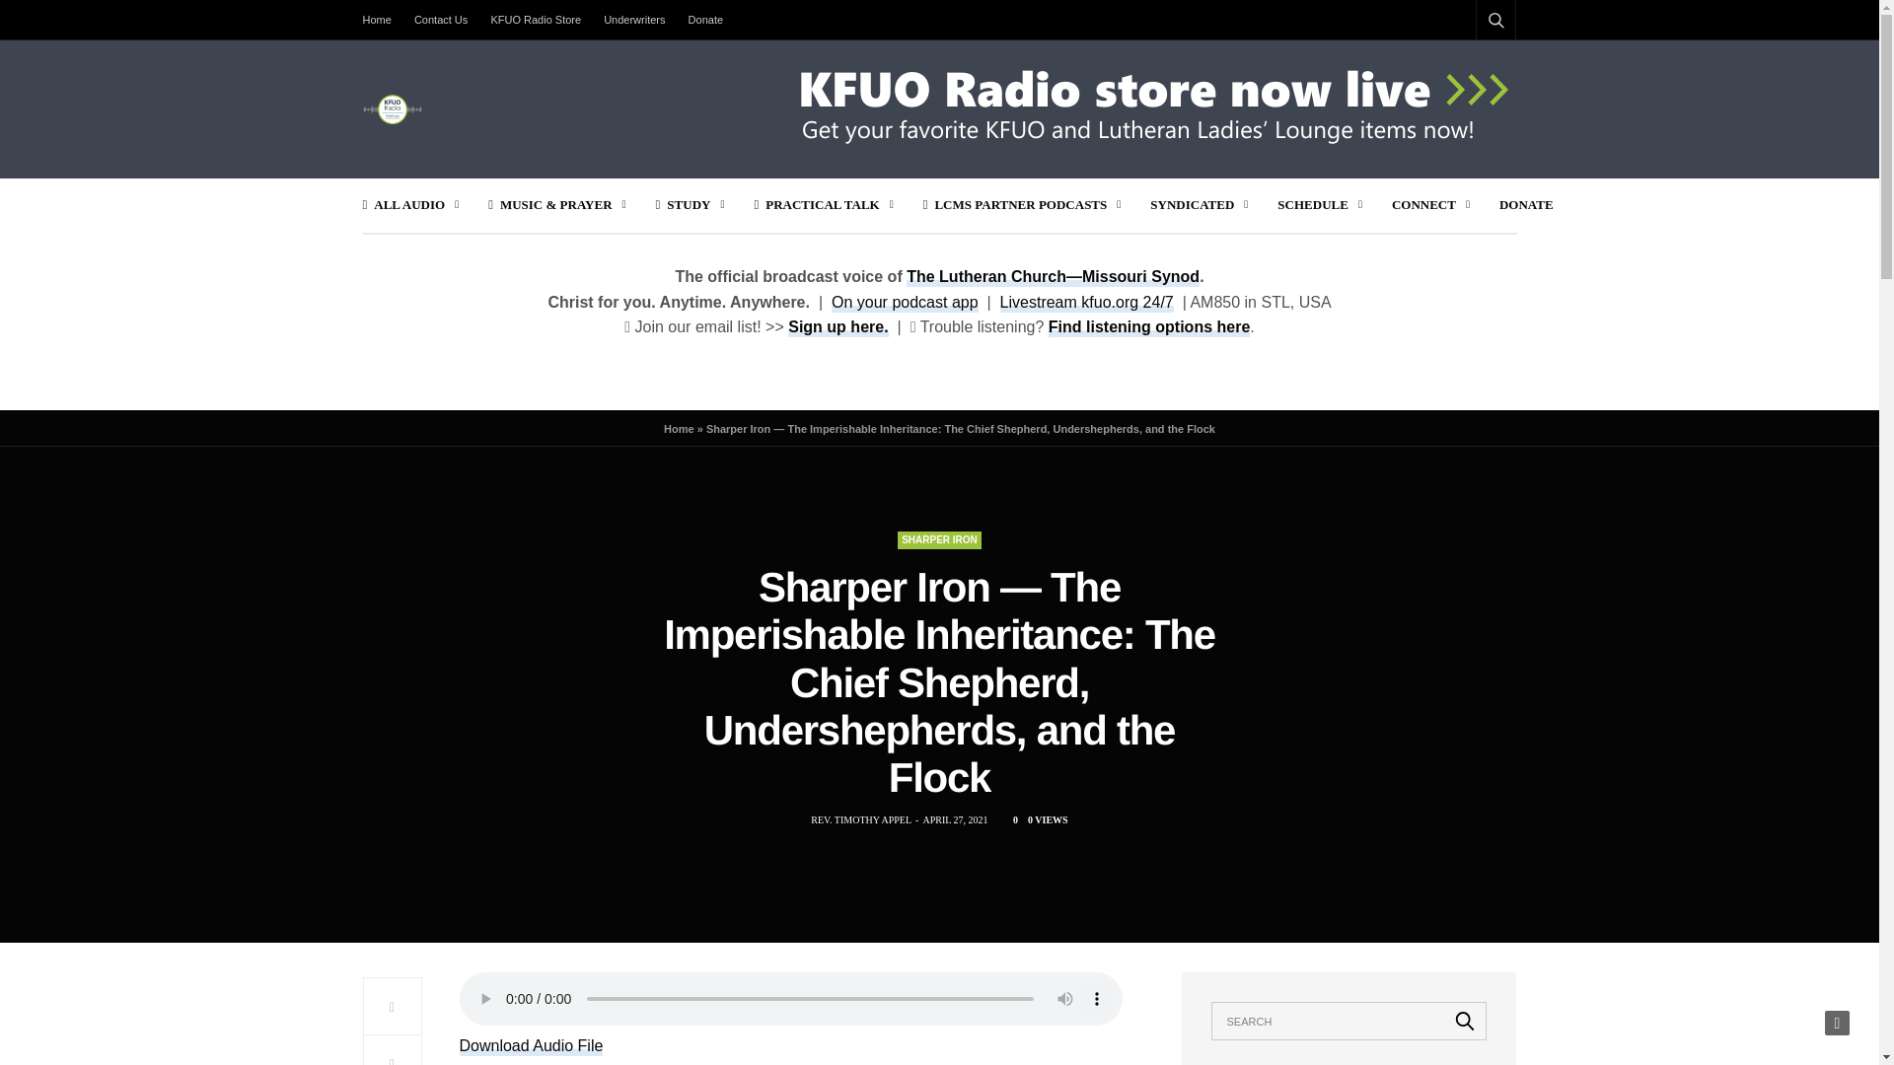 This screenshot has height=1065, width=1894. I want to click on Contact Us, so click(440, 20).